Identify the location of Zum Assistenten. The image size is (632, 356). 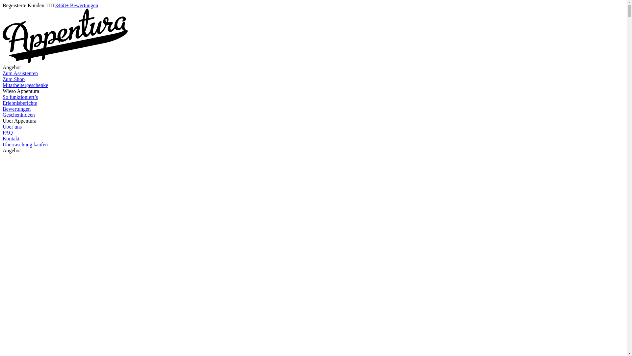
(20, 73).